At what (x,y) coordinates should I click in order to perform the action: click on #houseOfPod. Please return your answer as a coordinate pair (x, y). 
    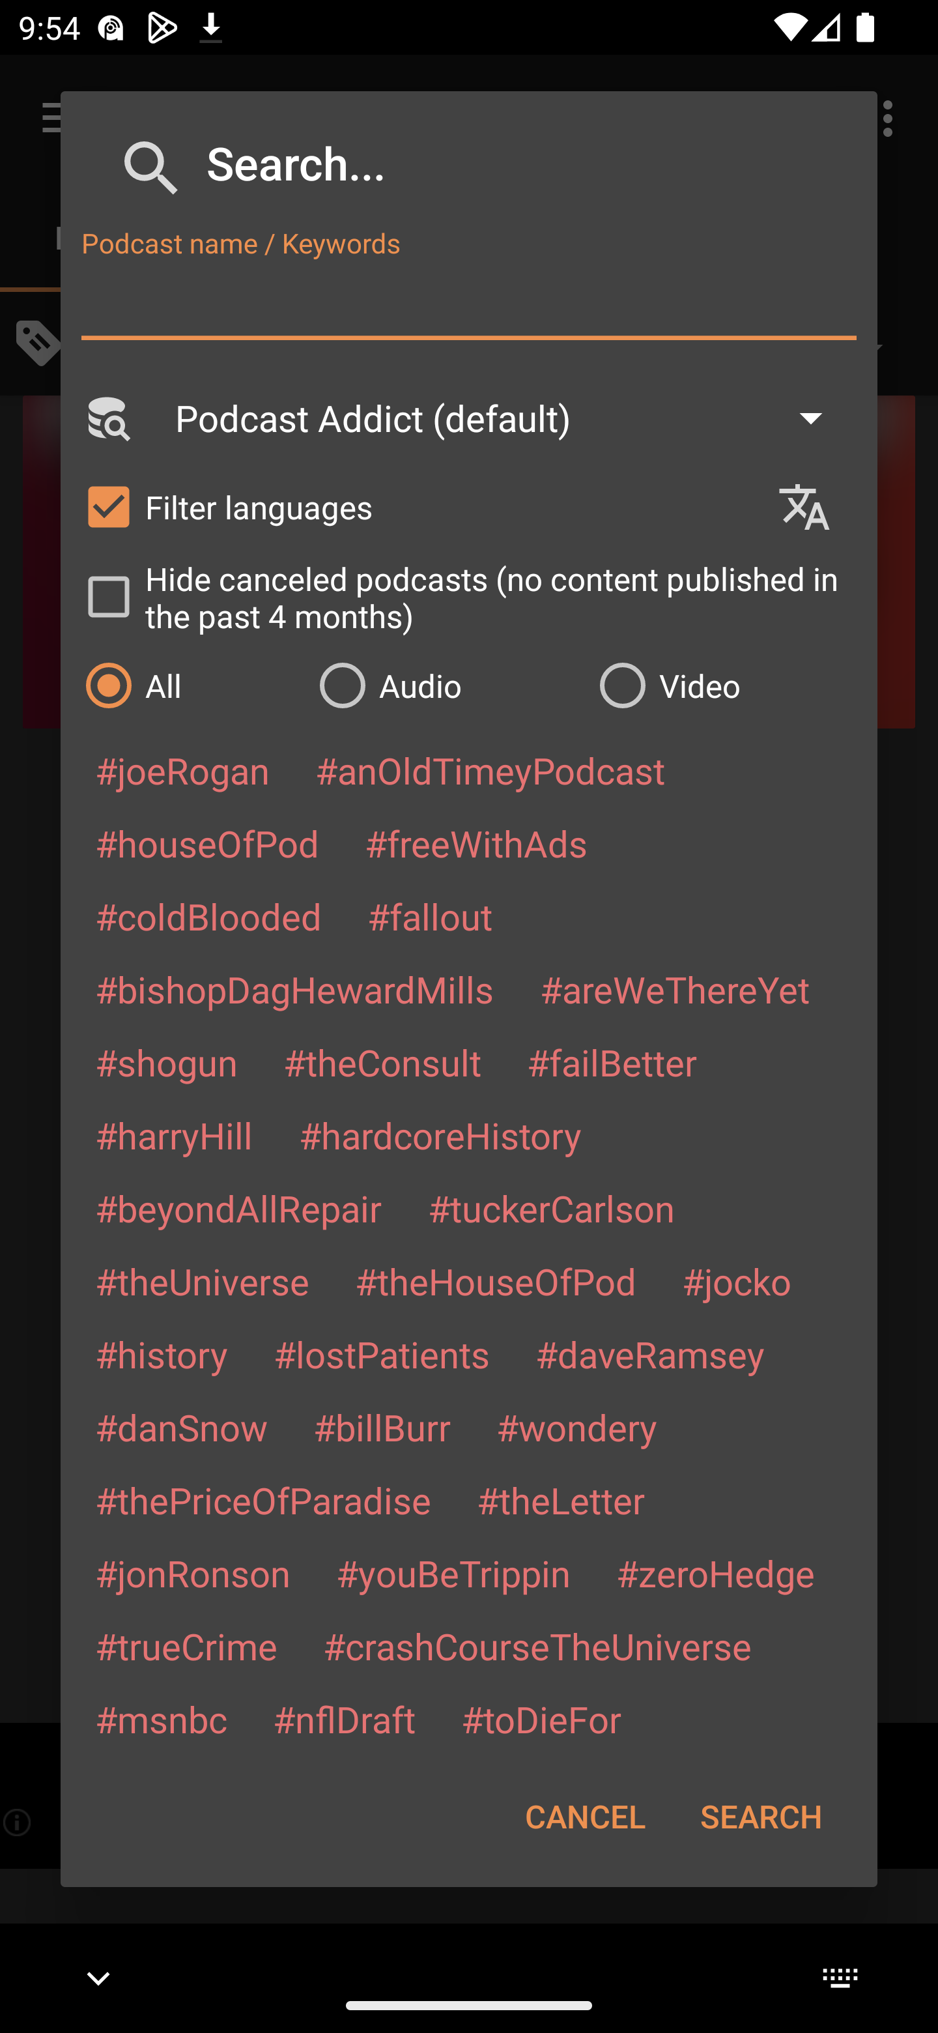
    Looking at the image, I should click on (206, 843).